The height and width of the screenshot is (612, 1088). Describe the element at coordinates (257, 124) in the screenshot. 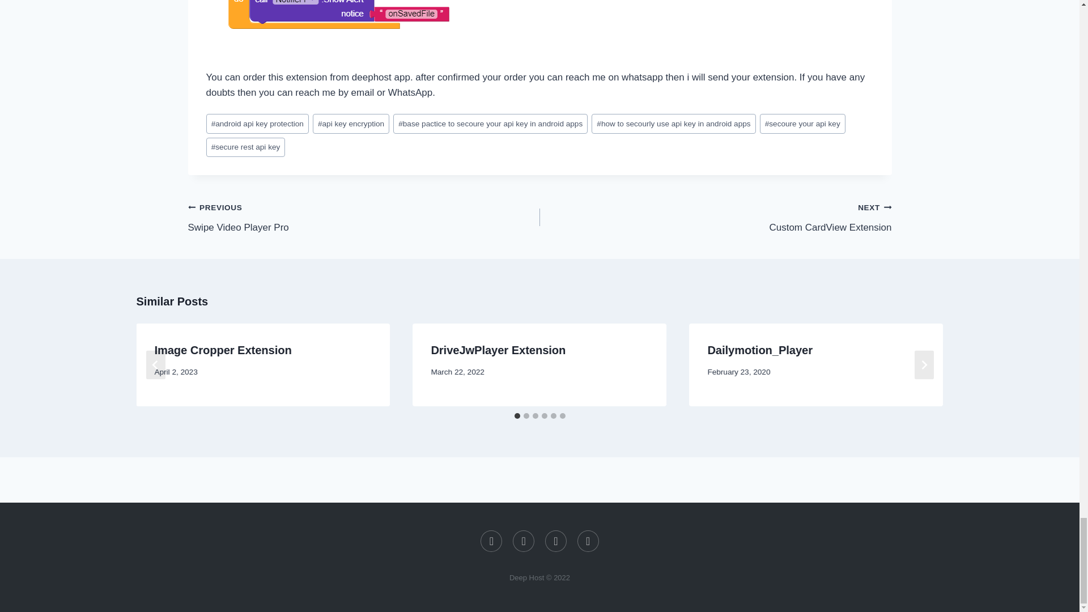

I see `android api key protection` at that location.